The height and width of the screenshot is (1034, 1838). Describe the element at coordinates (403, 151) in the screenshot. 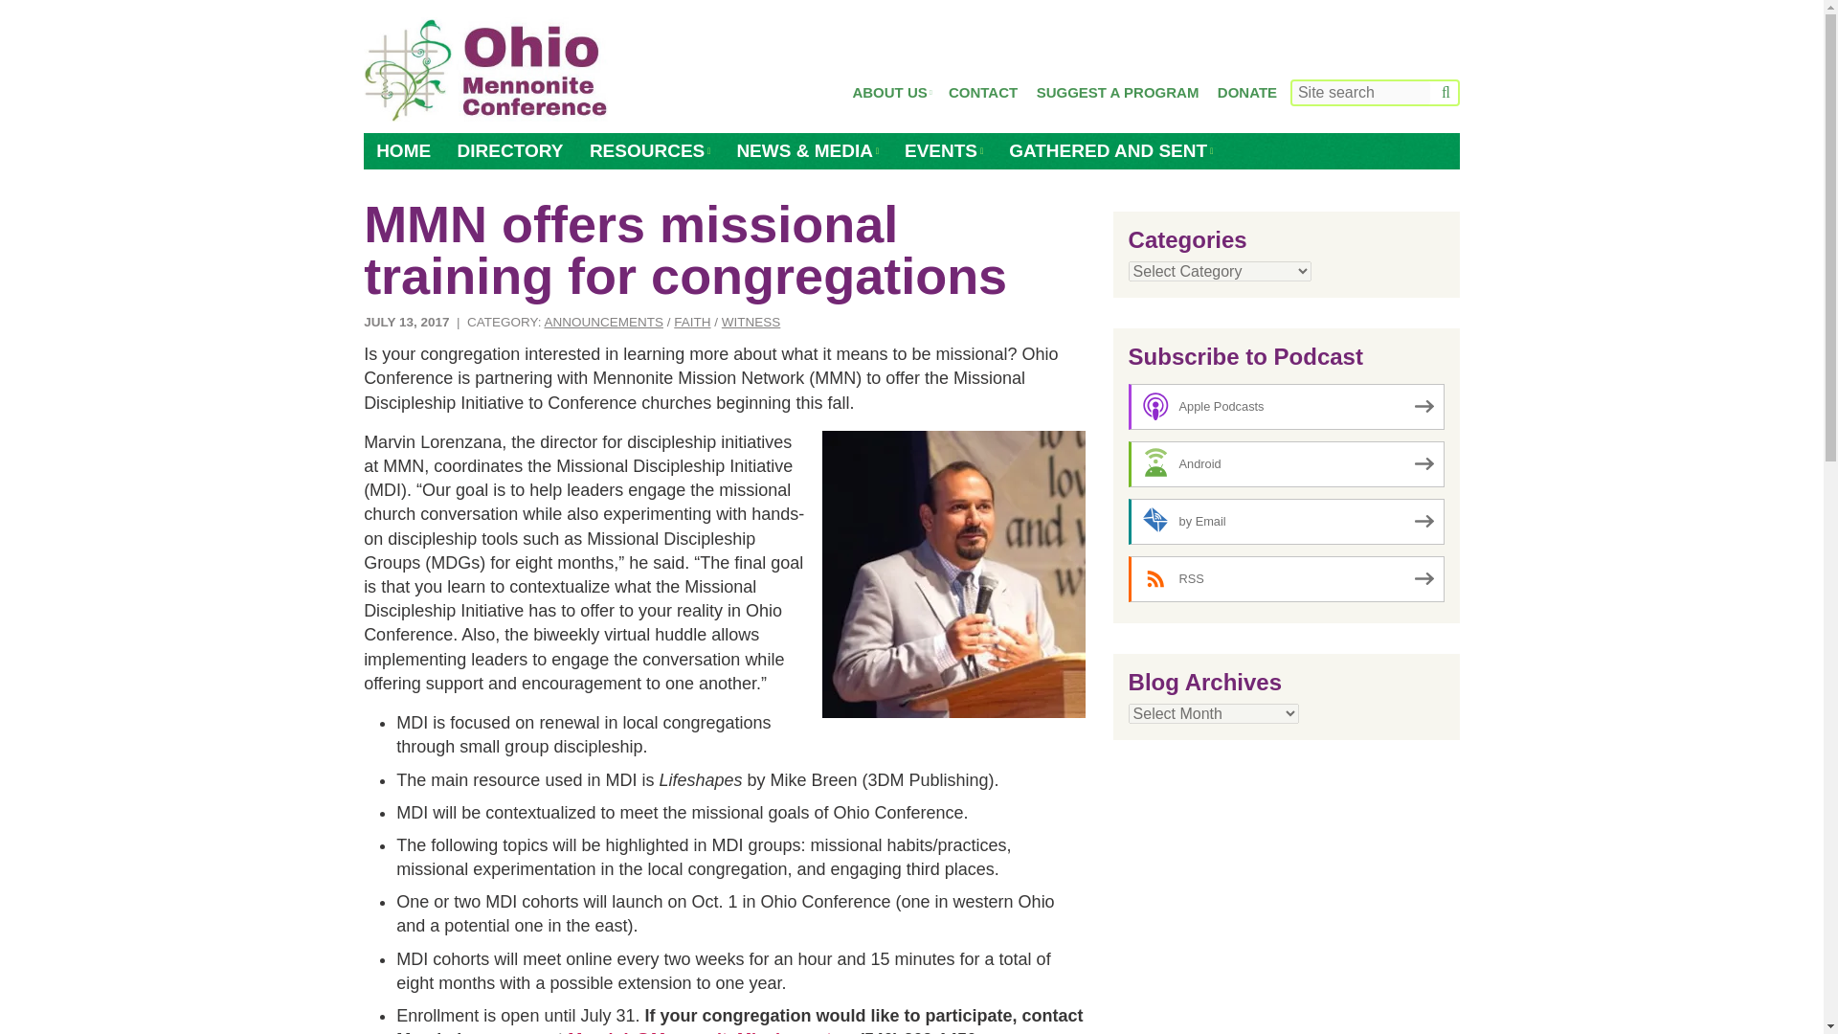

I see `HOME` at that location.